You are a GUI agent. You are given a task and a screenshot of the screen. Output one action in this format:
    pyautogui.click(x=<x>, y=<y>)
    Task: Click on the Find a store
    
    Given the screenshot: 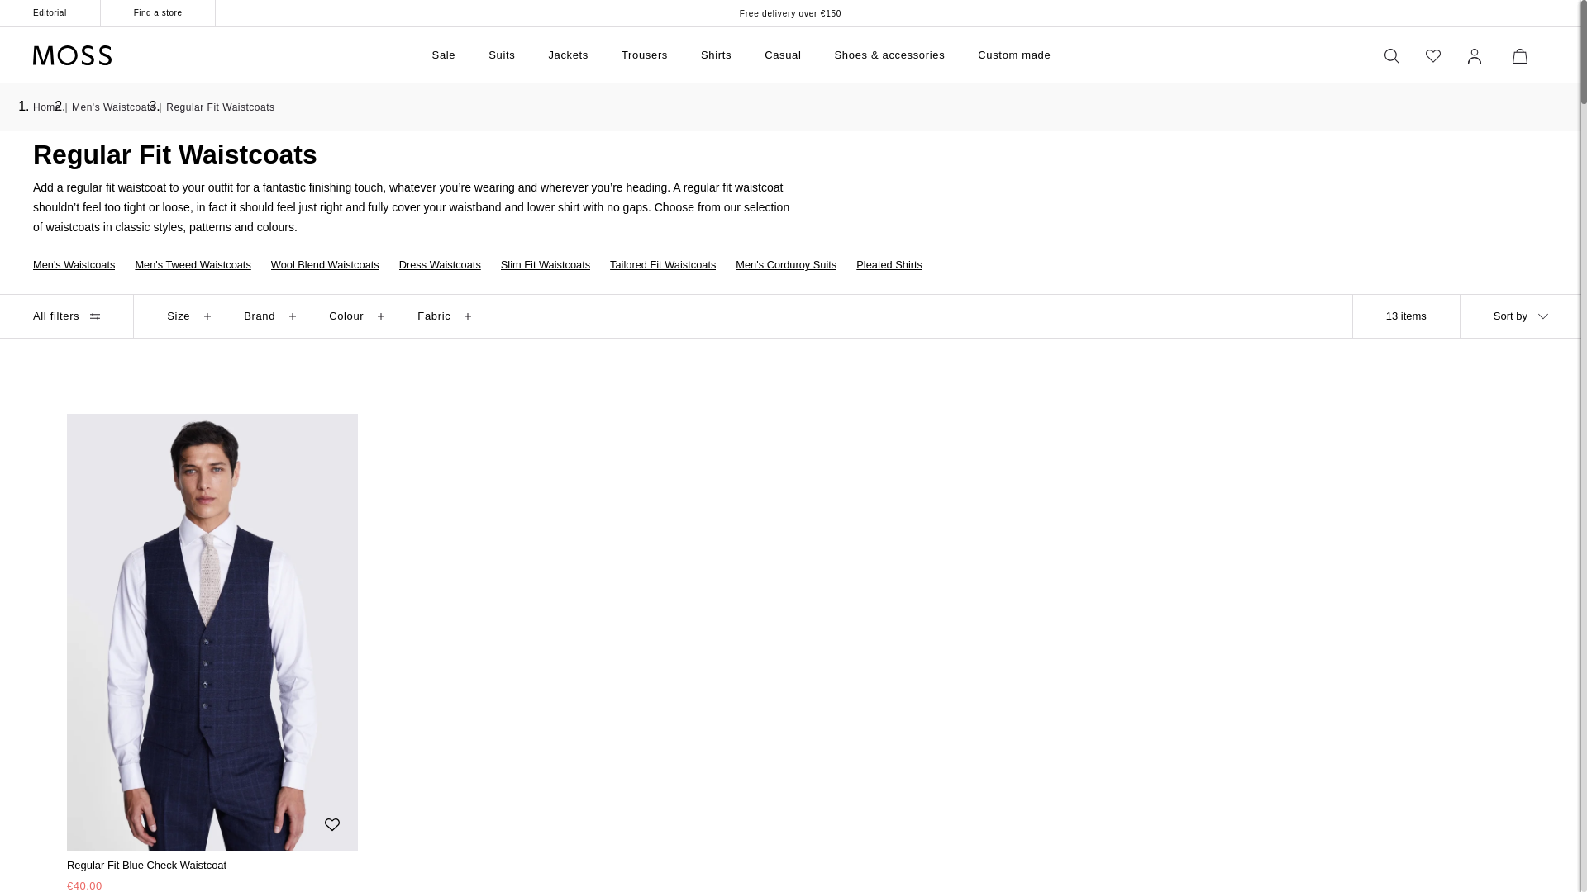 What is the action you would take?
    pyautogui.click(x=159, y=13)
    